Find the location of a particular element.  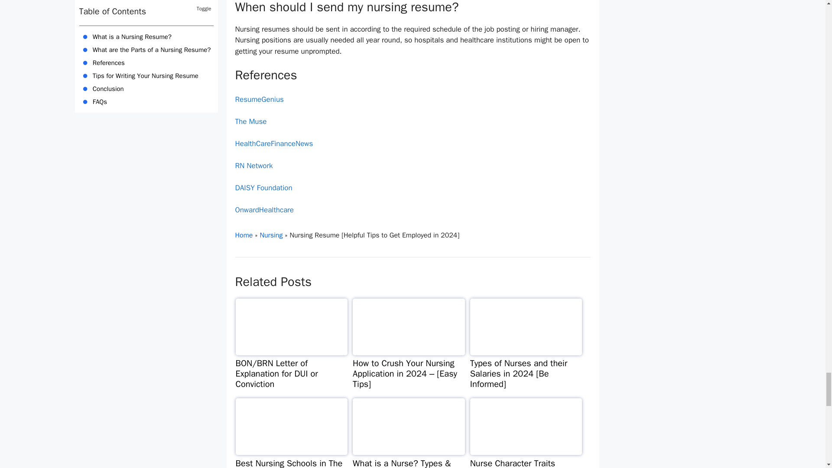

ResumeGenius is located at coordinates (259, 99).